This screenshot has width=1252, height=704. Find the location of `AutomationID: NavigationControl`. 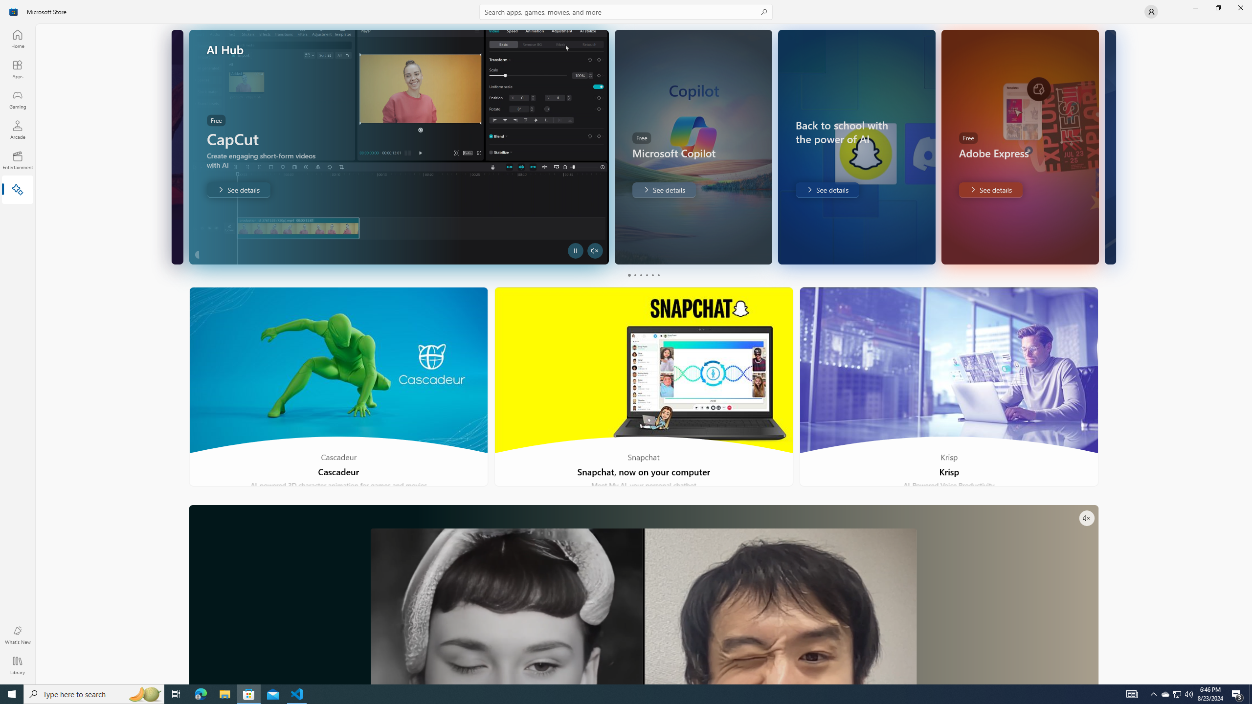

AutomationID: NavigationControl is located at coordinates (626, 342).